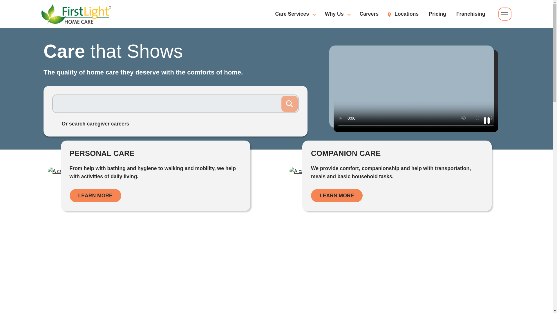 This screenshot has height=313, width=557. Describe the element at coordinates (289, 104) in the screenshot. I see `Perform search` at that location.